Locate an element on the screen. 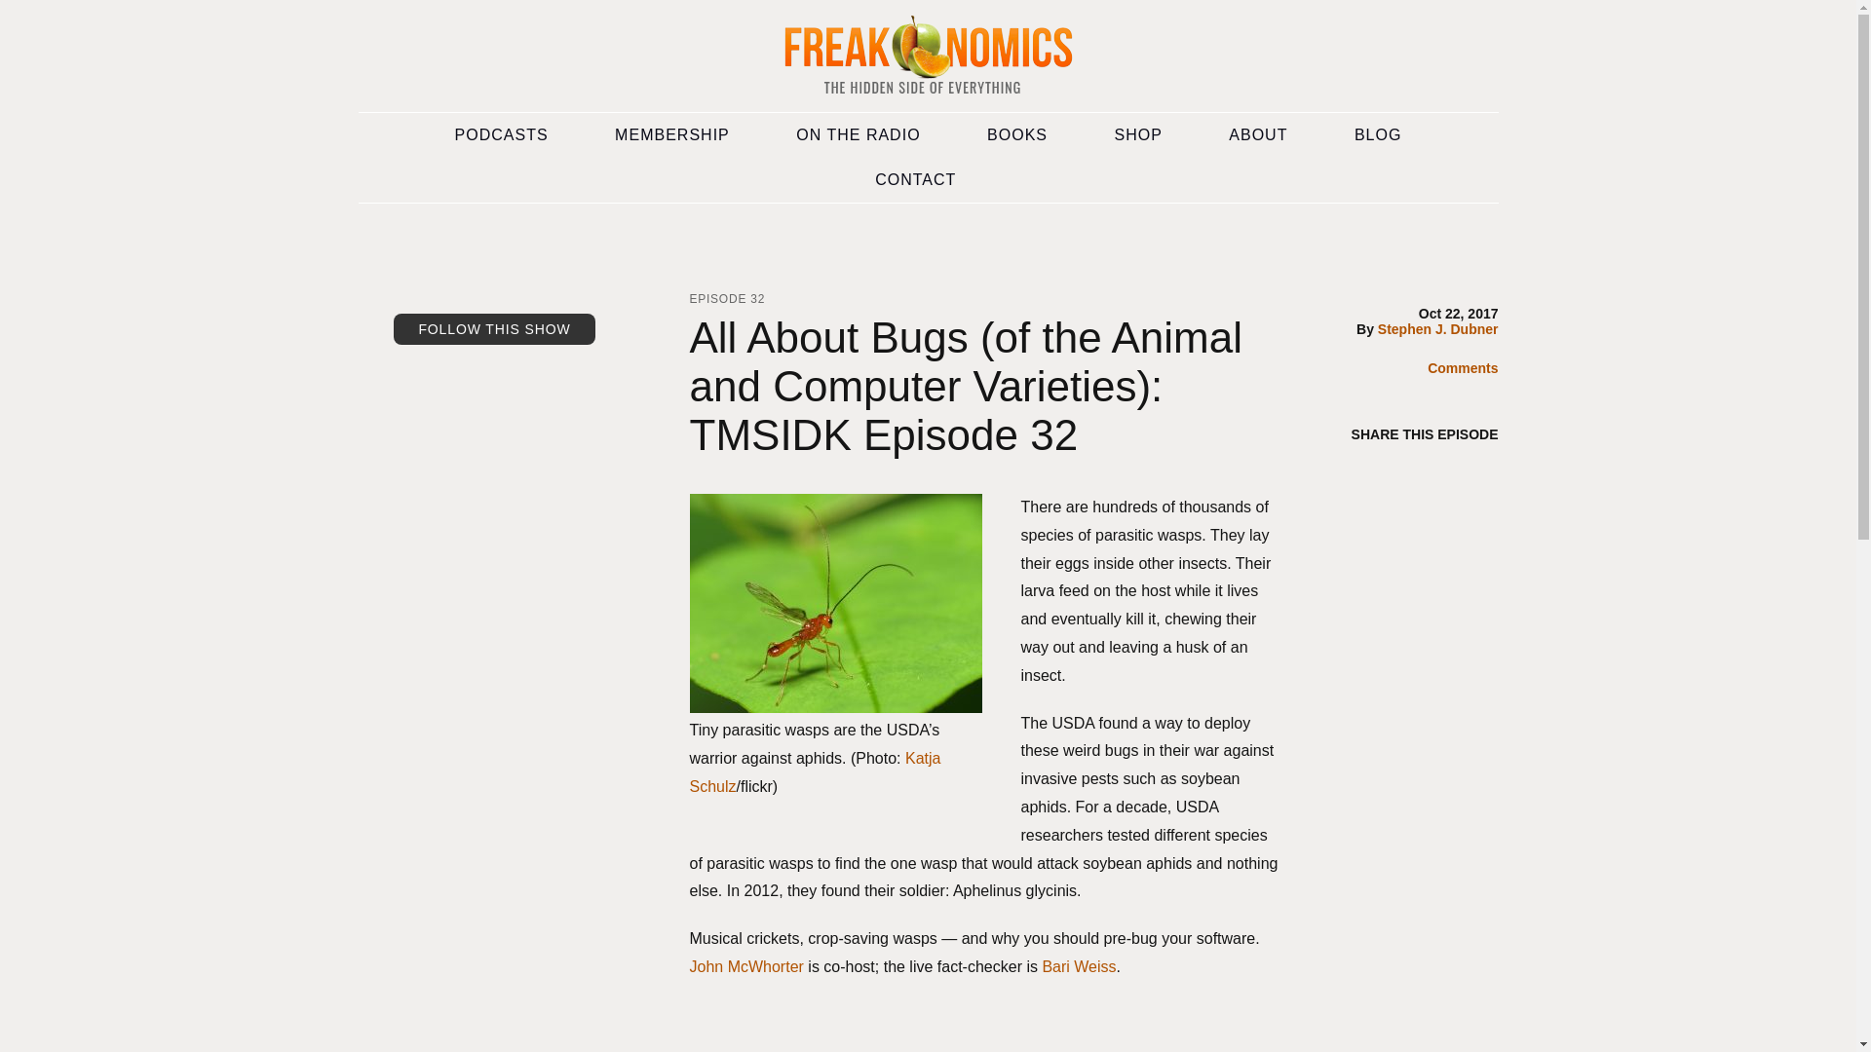 The width and height of the screenshot is (1871, 1052). Share via email is located at coordinates (1369, 470).